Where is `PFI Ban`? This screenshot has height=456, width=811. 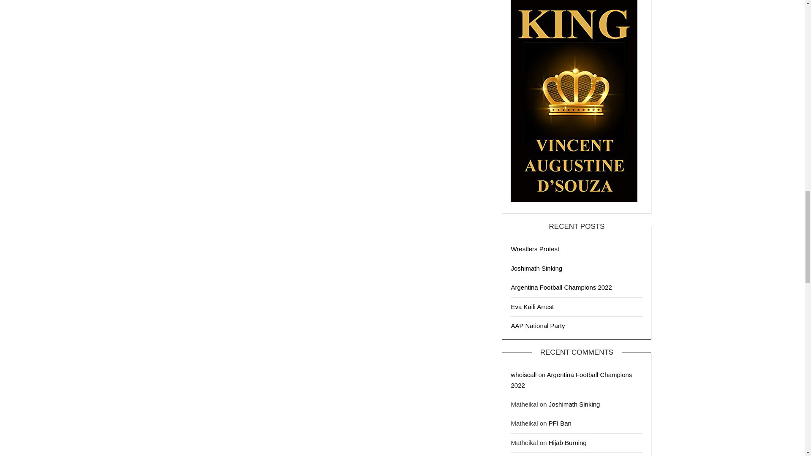
PFI Ban is located at coordinates (560, 423).